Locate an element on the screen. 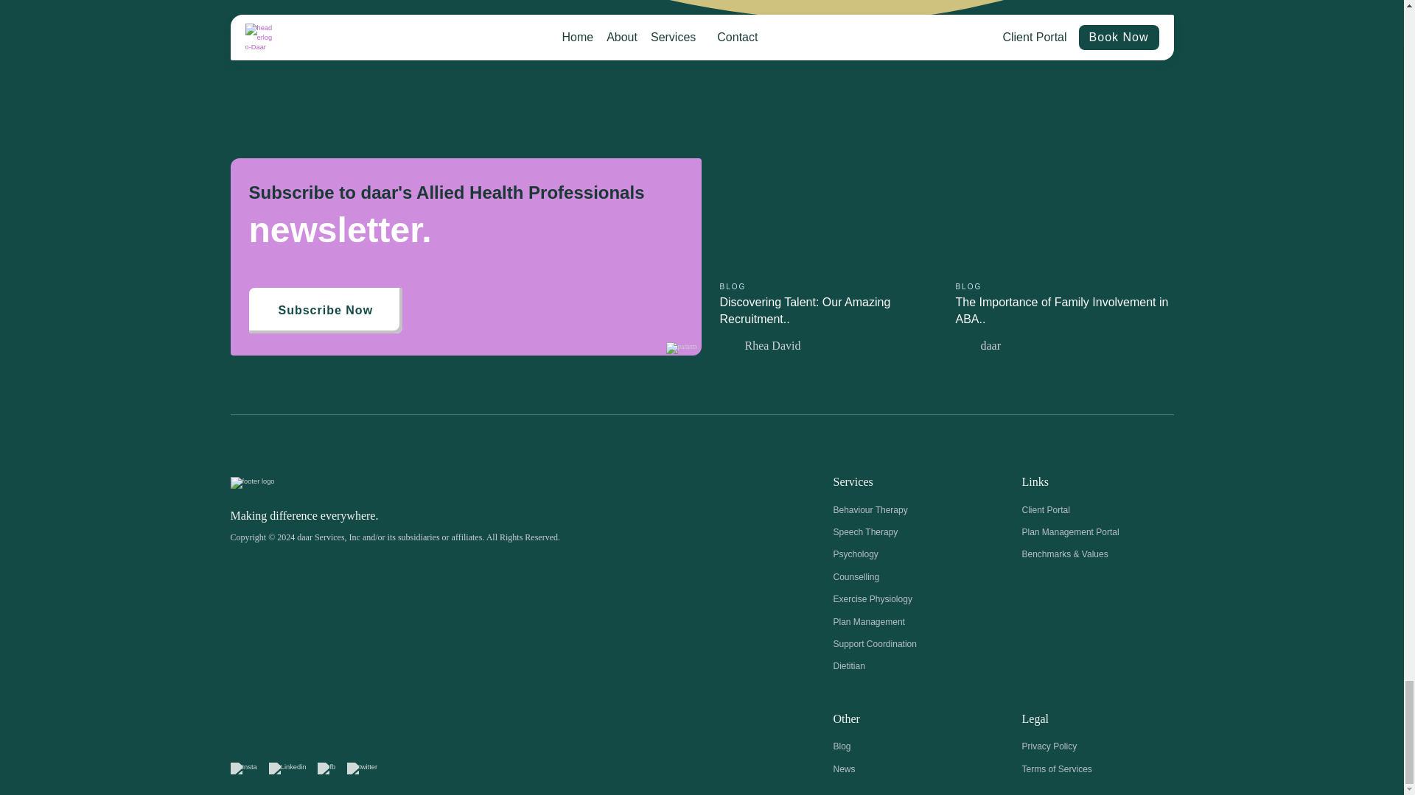  BLOG is located at coordinates (732, 287).